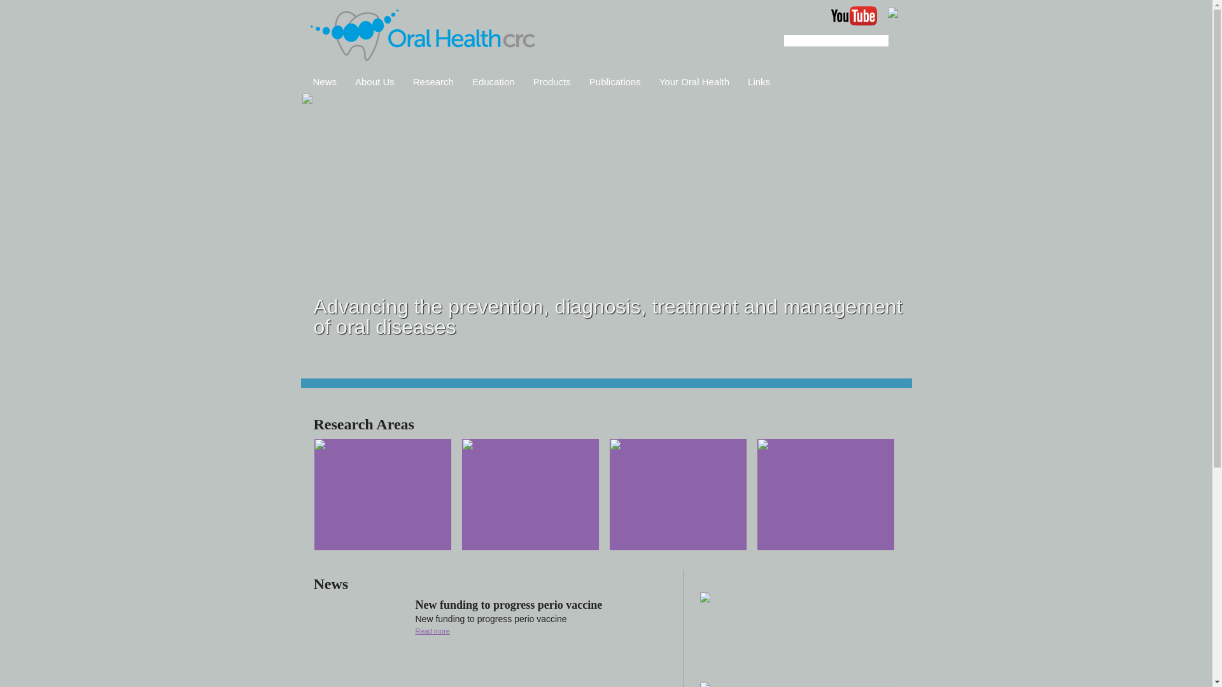 The height and width of the screenshot is (687, 1222). What do you see at coordinates (375, 81) in the screenshot?
I see `About Us` at bounding box center [375, 81].